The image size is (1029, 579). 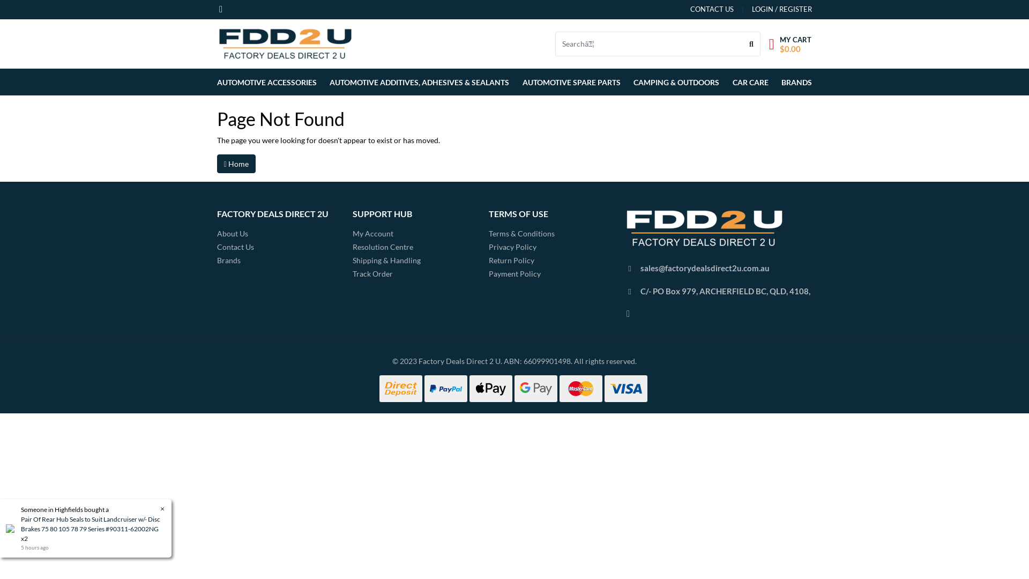 What do you see at coordinates (676, 82) in the screenshot?
I see `CAMPING & OUTDOORS` at bounding box center [676, 82].